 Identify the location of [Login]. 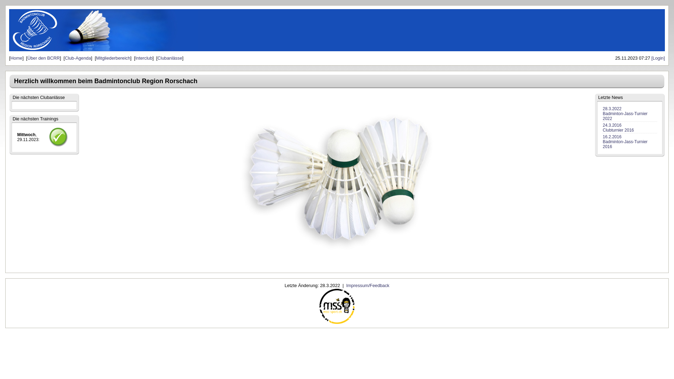
(658, 58).